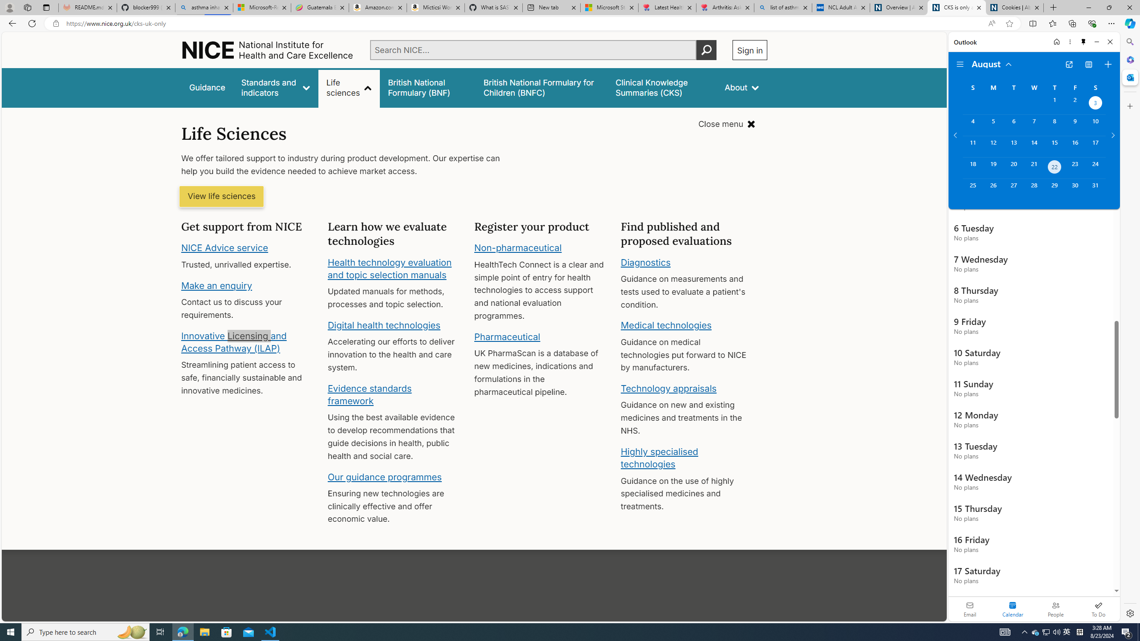 This screenshot has height=641, width=1140. Describe the element at coordinates (669, 388) in the screenshot. I see `Technology appraisals` at that location.